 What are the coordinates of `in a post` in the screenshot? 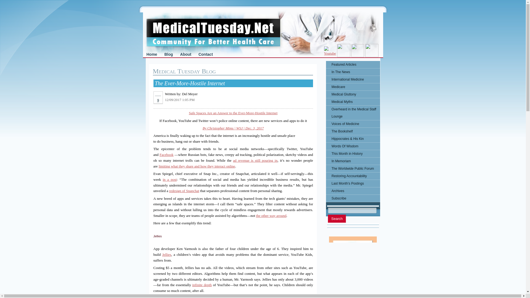 It's located at (169, 179).